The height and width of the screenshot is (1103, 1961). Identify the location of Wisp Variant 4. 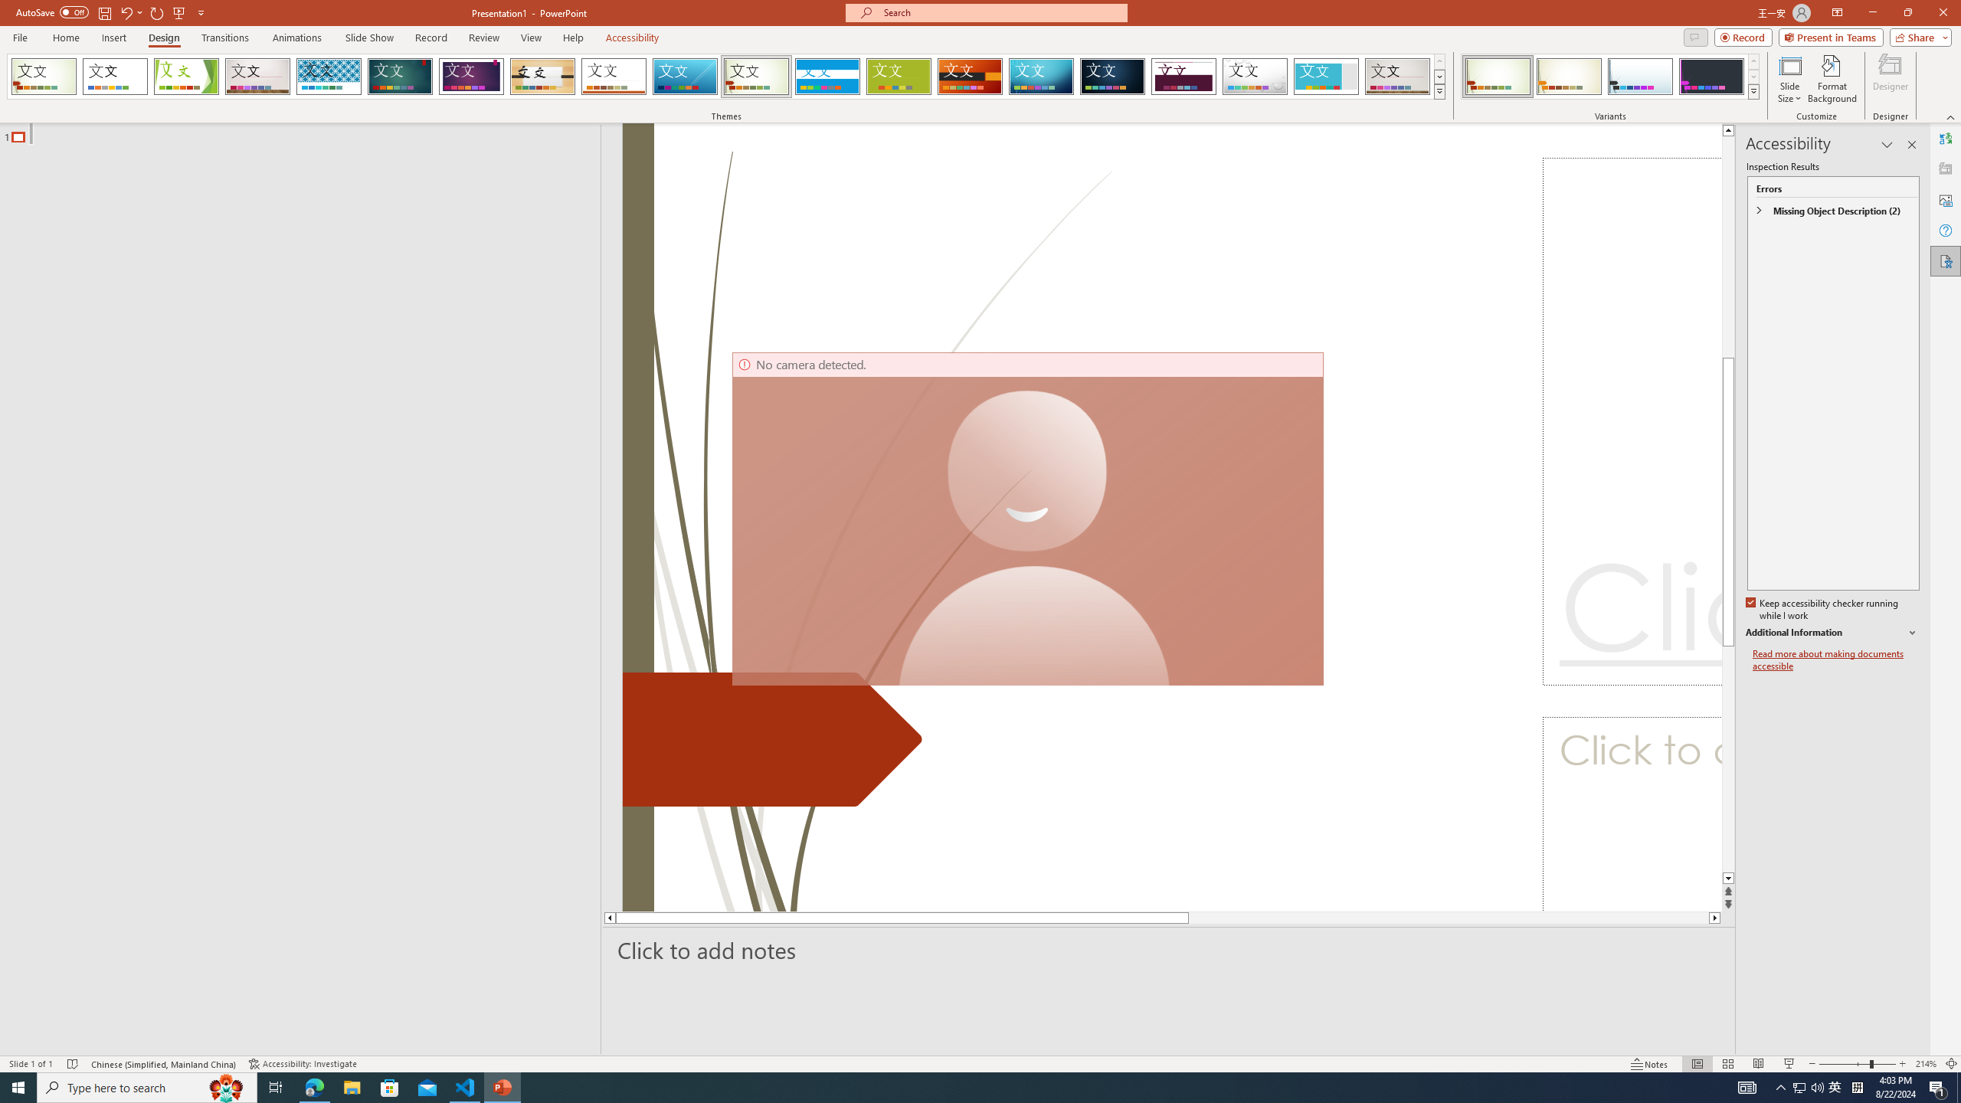
(1711, 77).